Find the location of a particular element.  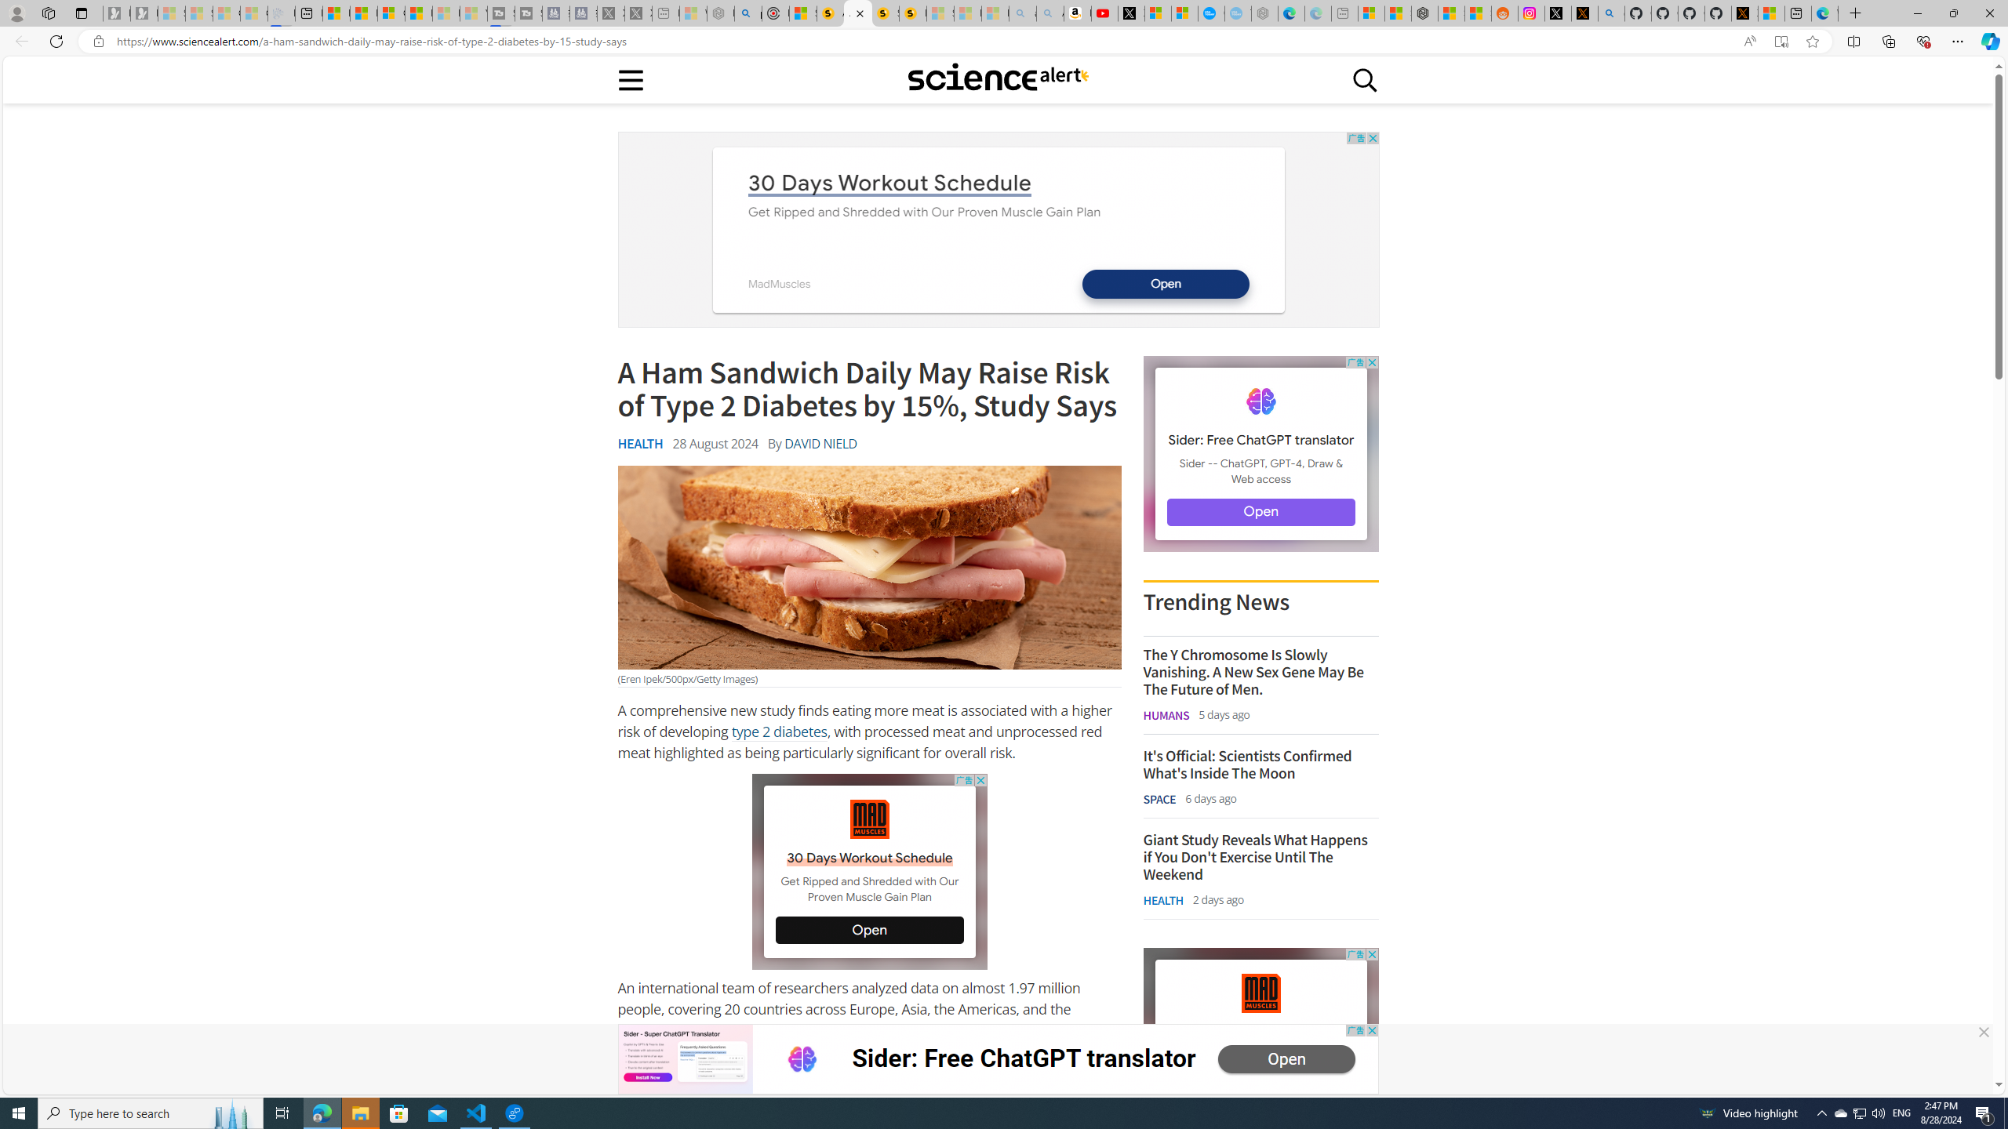

Microsoft Start - Sleeping is located at coordinates (446, 13).